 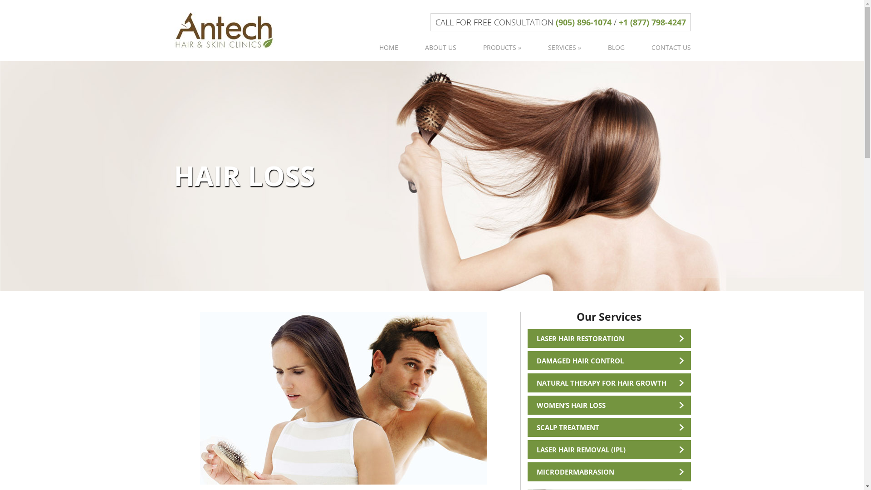 What do you see at coordinates (609, 450) in the screenshot?
I see `LASER HAIR REMOVAL (IPL)` at bounding box center [609, 450].